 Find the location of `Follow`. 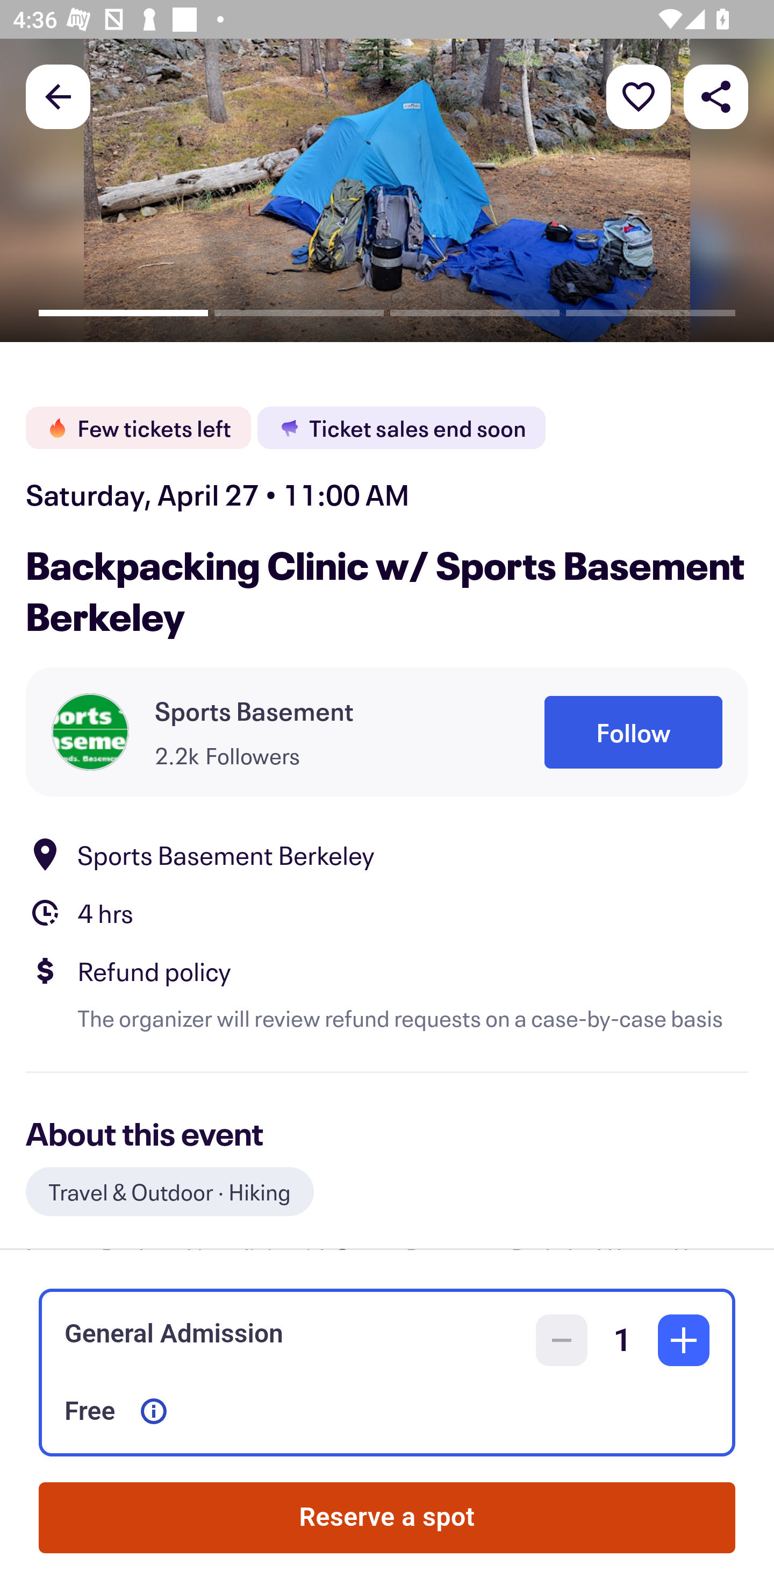

Follow is located at coordinates (633, 732).